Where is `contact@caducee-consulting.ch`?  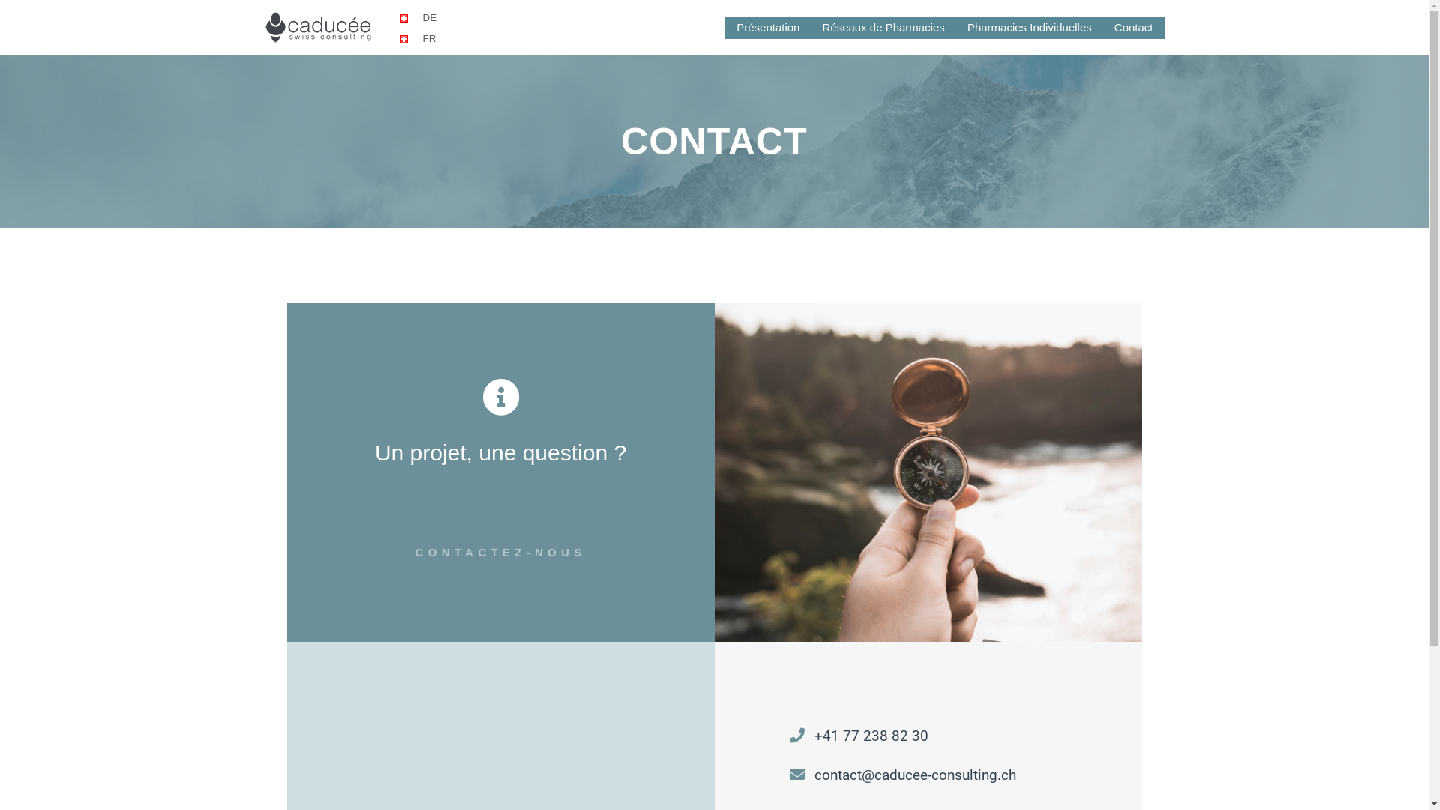 contact@caducee-consulting.ch is located at coordinates (928, 775).